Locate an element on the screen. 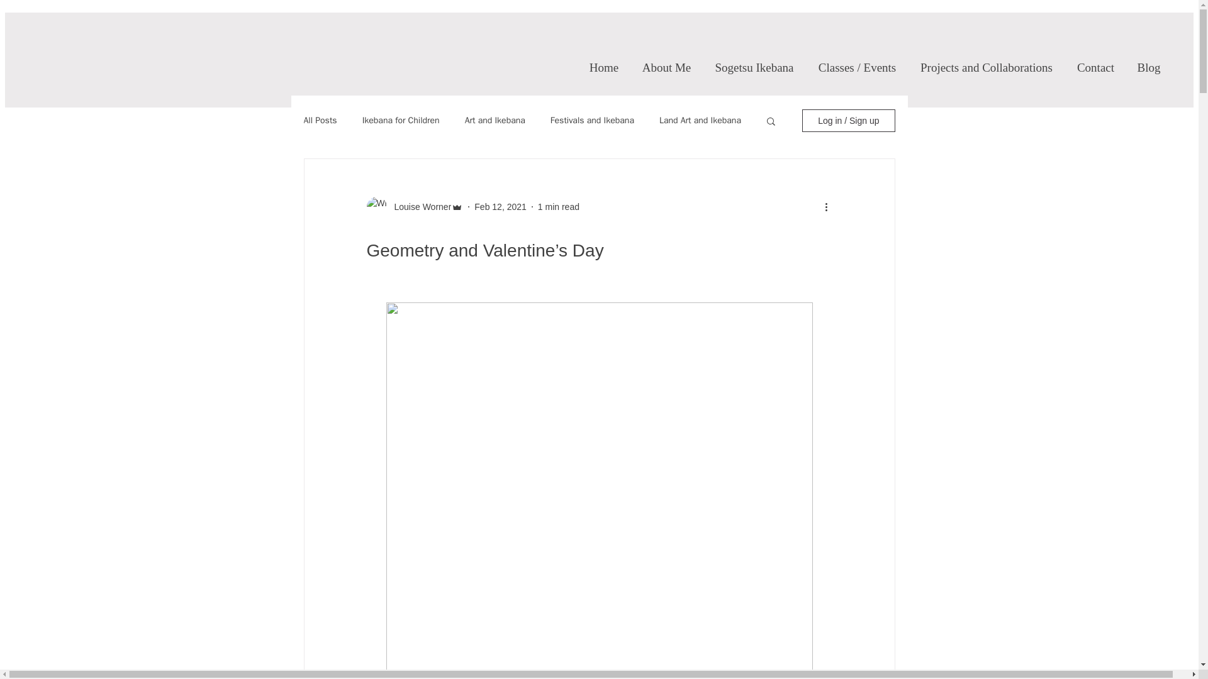 The height and width of the screenshot is (679, 1208). 1 min read is located at coordinates (559, 206).